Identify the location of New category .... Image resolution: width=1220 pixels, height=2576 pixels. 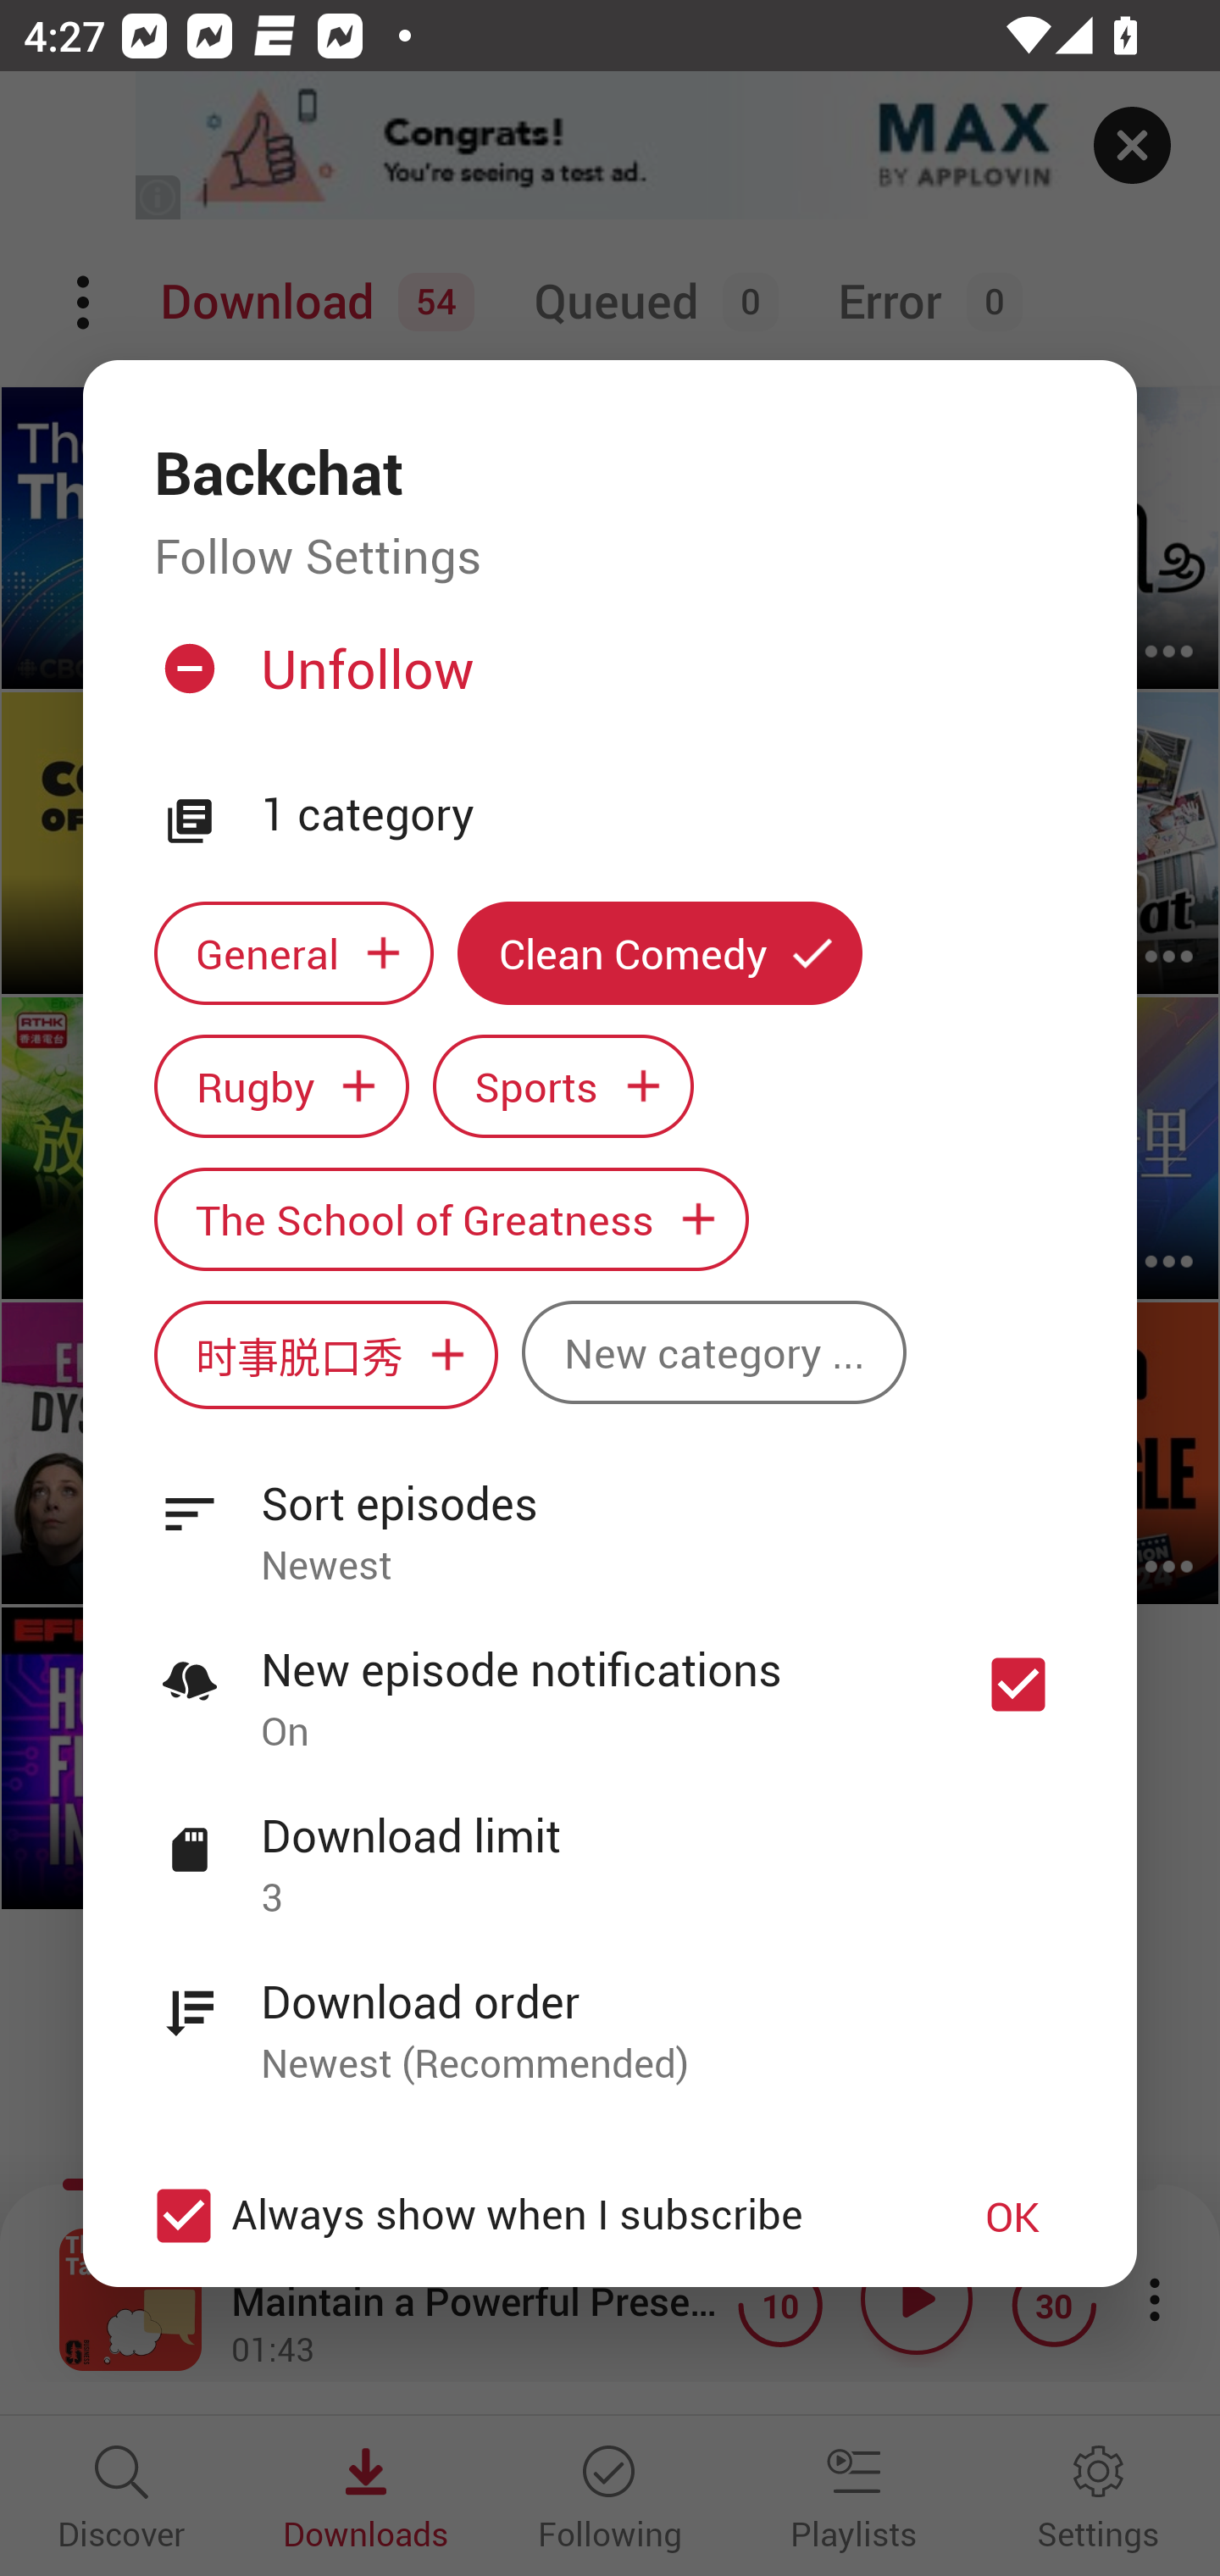
(713, 1352).